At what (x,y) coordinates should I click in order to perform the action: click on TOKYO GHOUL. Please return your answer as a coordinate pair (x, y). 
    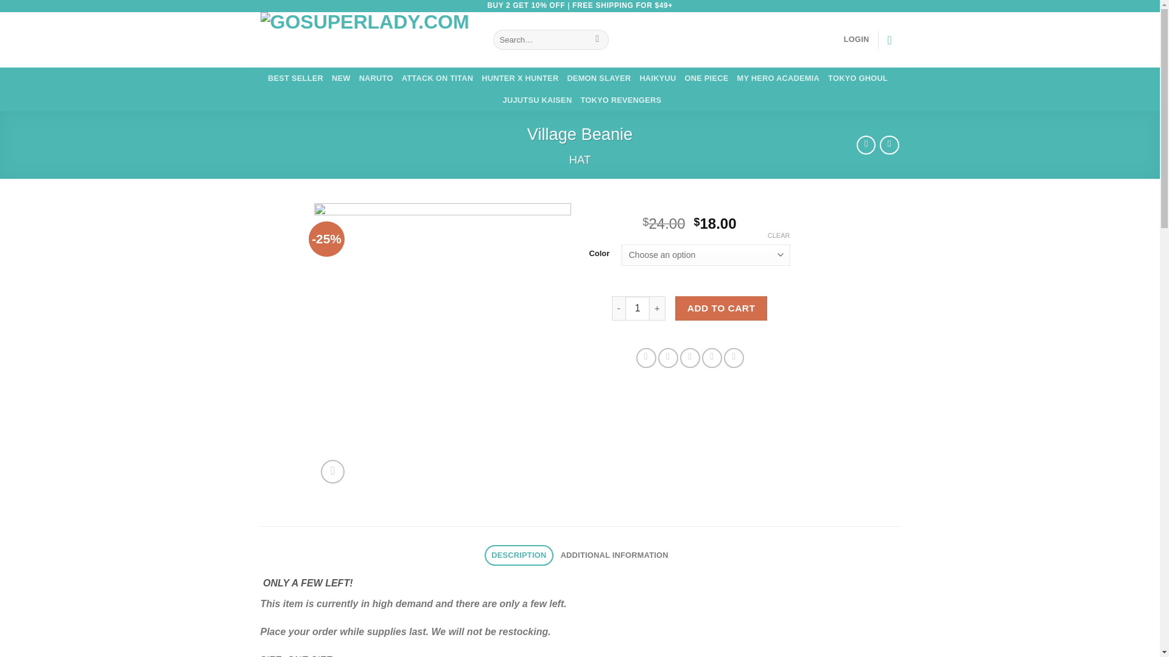
    Looking at the image, I should click on (857, 78).